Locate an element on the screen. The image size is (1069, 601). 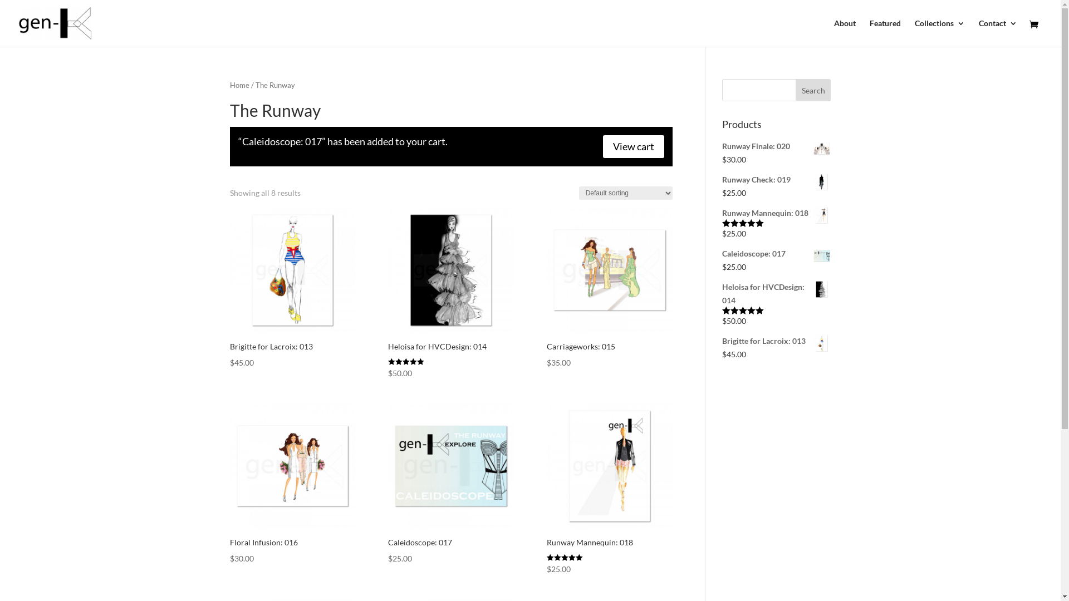
About is located at coordinates (845, 33).